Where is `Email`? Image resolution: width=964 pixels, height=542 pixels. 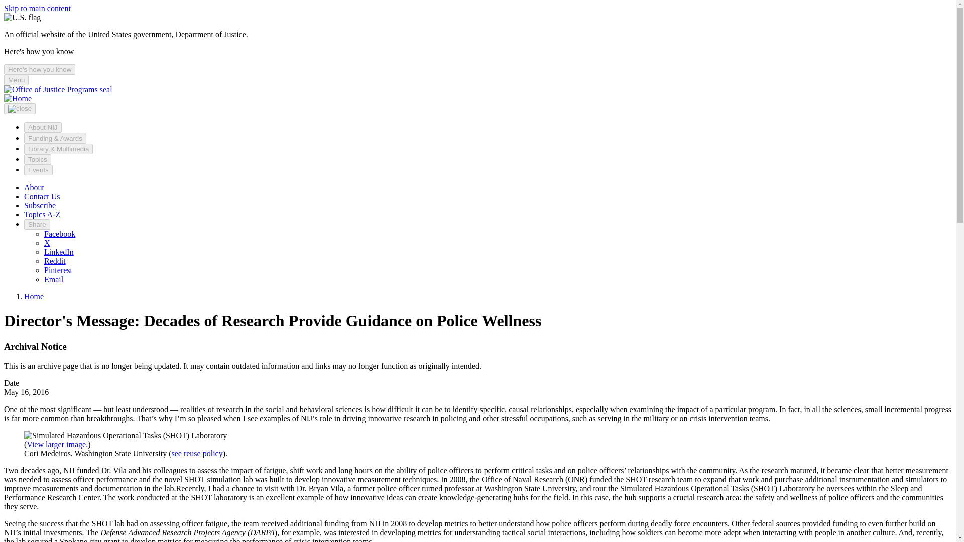
Email is located at coordinates (54, 279).